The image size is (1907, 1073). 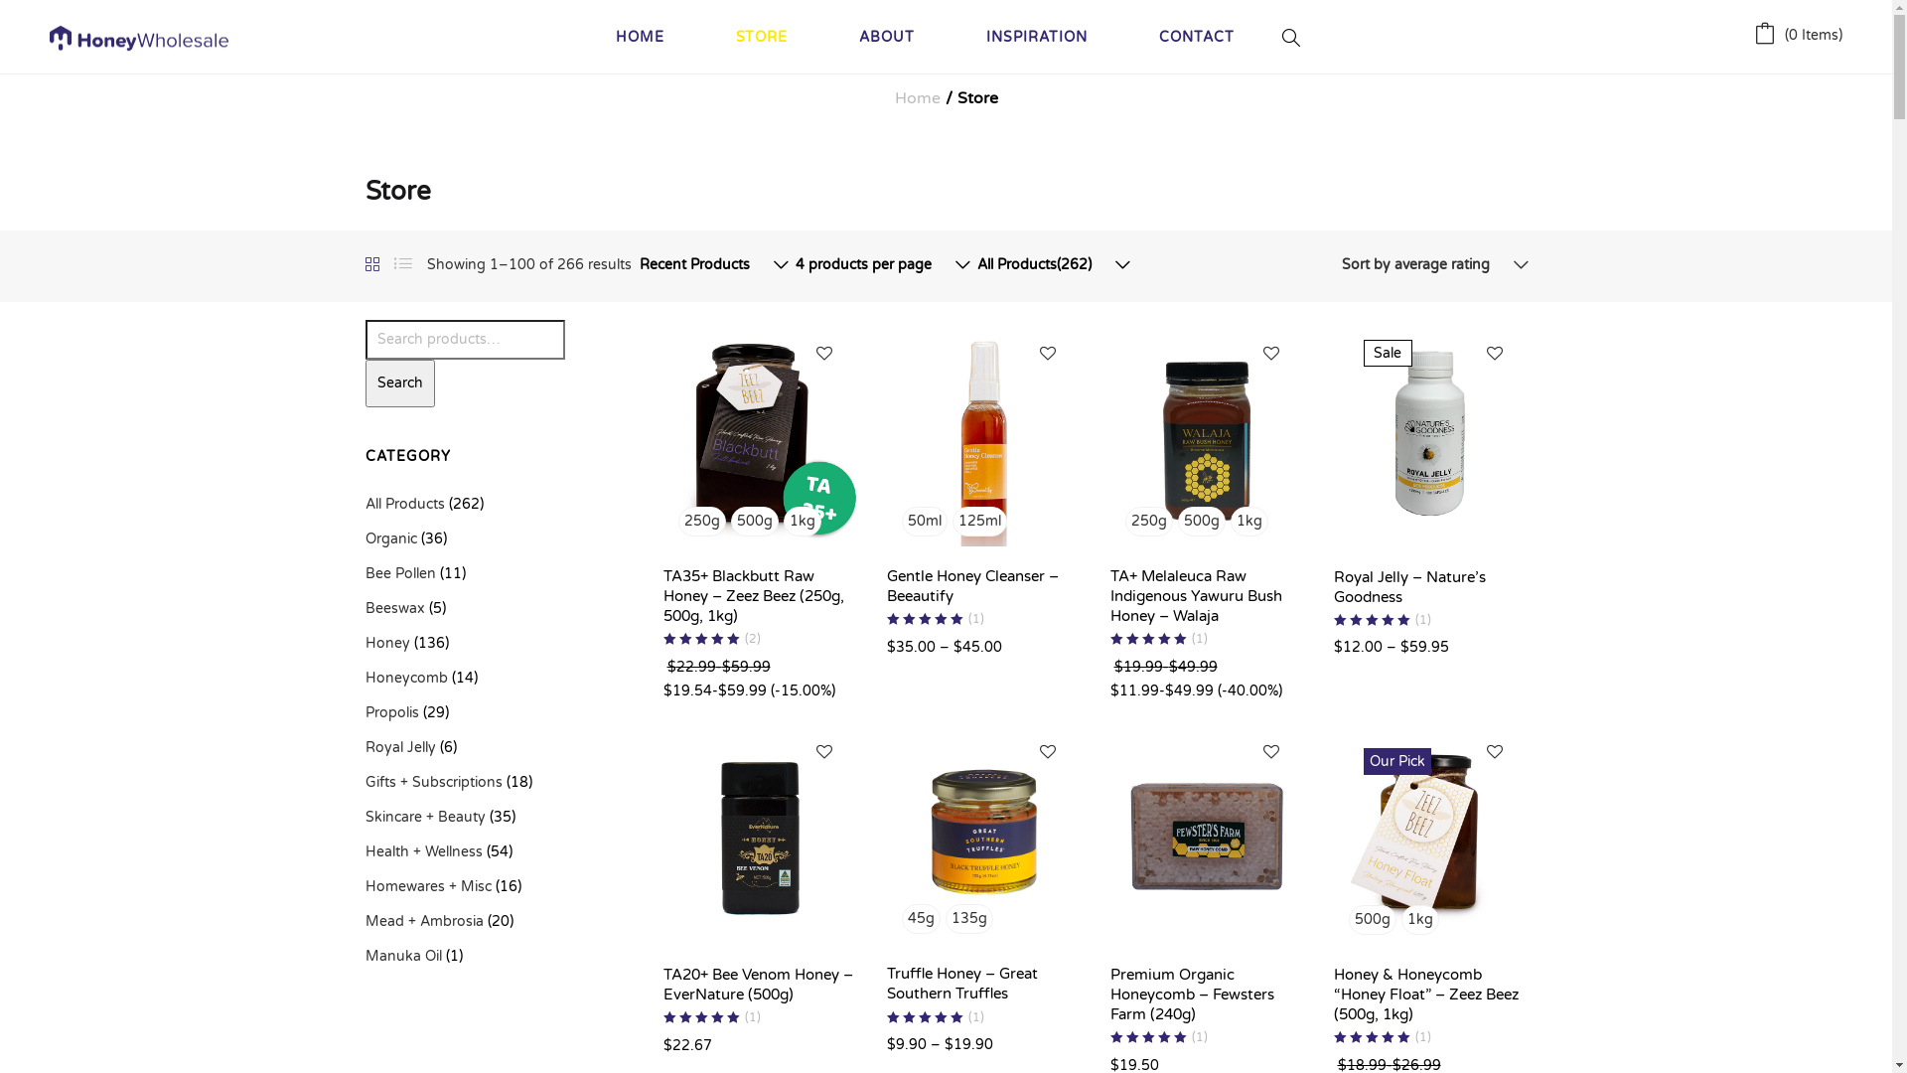 I want to click on 45g, so click(x=922, y=919).